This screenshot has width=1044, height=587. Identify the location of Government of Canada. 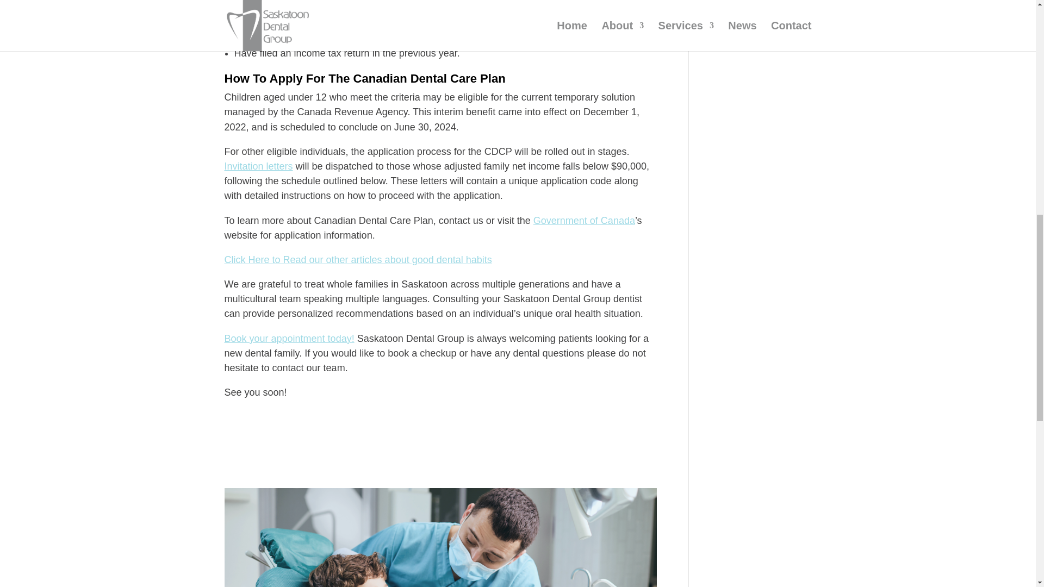
(584, 221).